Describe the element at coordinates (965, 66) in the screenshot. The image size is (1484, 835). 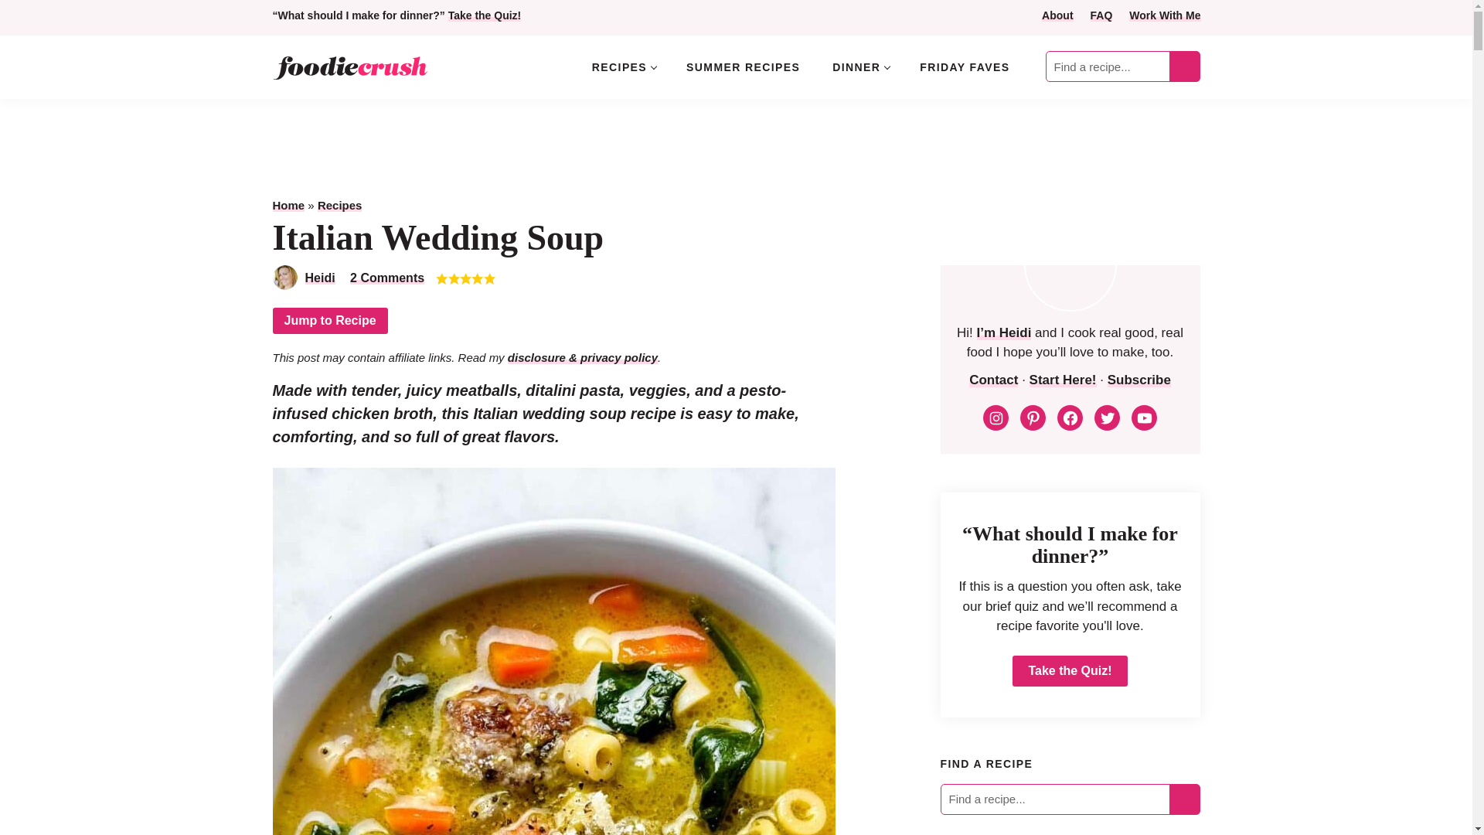
I see `FRIDAY FAVES` at that location.